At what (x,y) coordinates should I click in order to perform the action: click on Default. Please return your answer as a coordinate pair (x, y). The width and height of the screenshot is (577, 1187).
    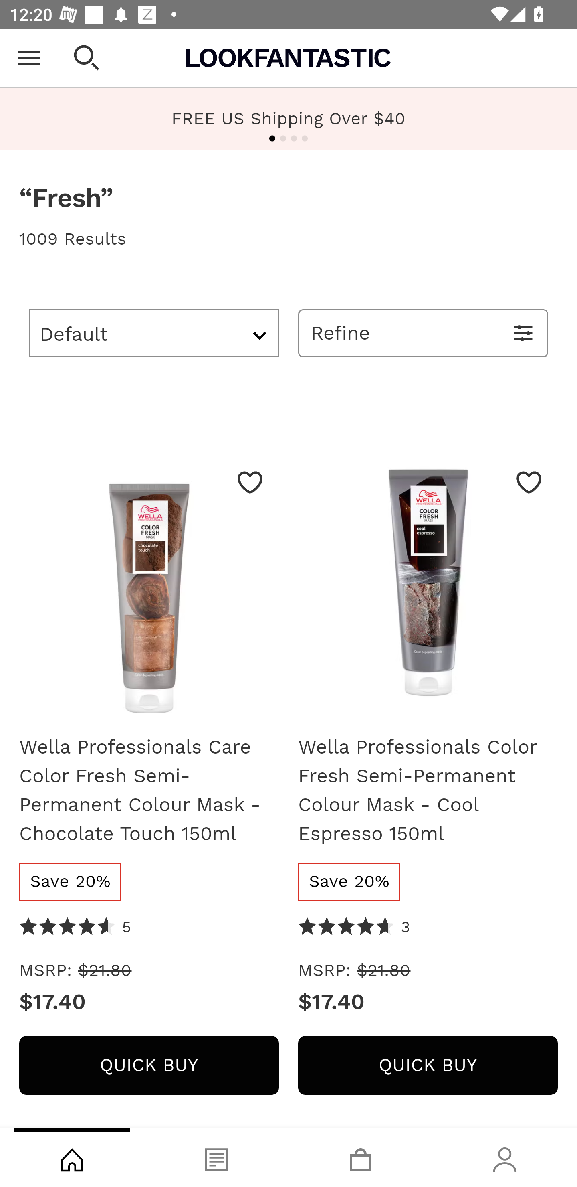
    Looking at the image, I should click on (154, 333).